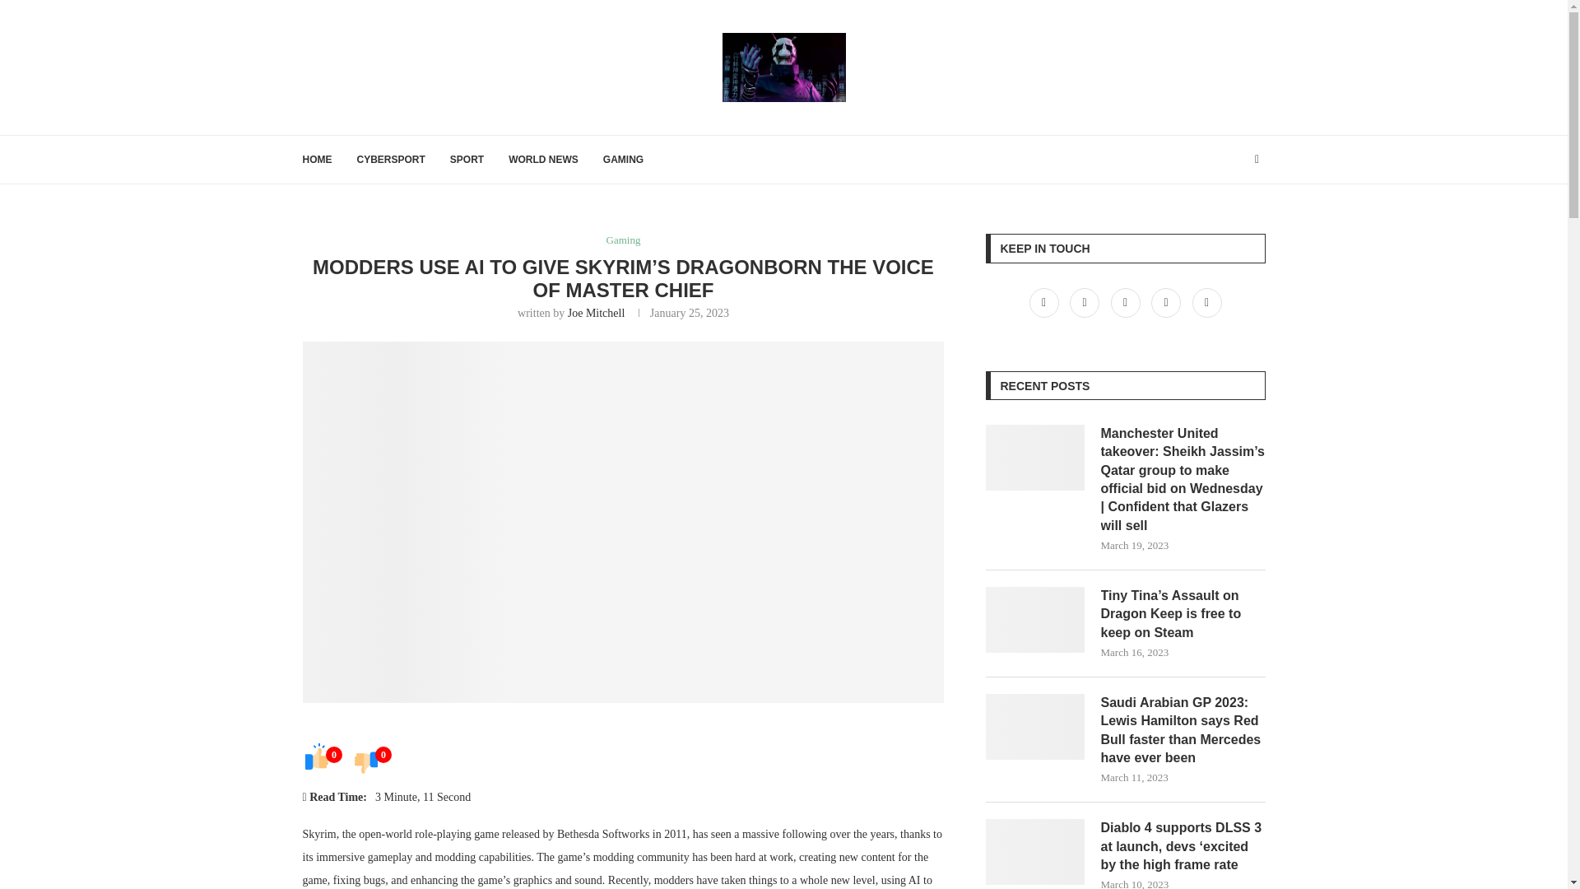 This screenshot has width=1580, height=889. What do you see at coordinates (390, 160) in the screenshot?
I see `CYBERSPORT` at bounding box center [390, 160].